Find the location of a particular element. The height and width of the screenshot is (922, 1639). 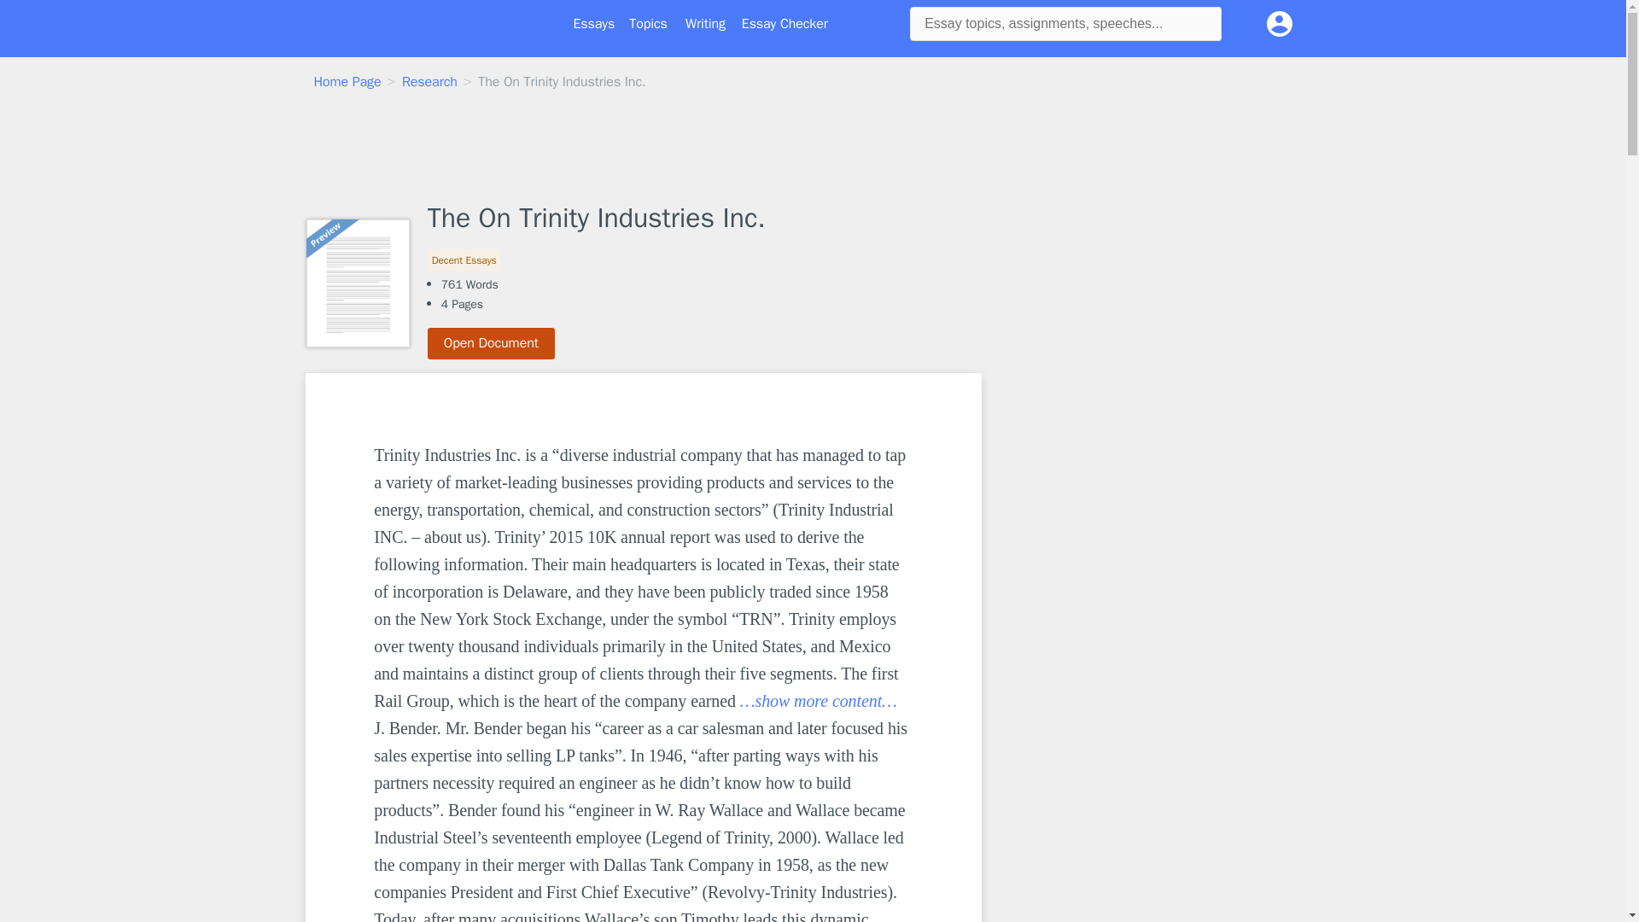

Essays is located at coordinates (594, 24).